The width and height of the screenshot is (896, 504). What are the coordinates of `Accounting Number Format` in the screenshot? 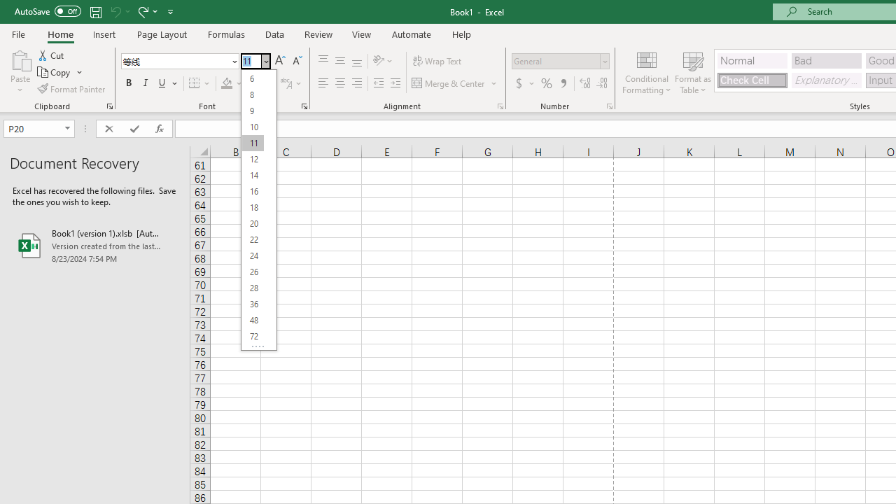 It's located at (524, 84).